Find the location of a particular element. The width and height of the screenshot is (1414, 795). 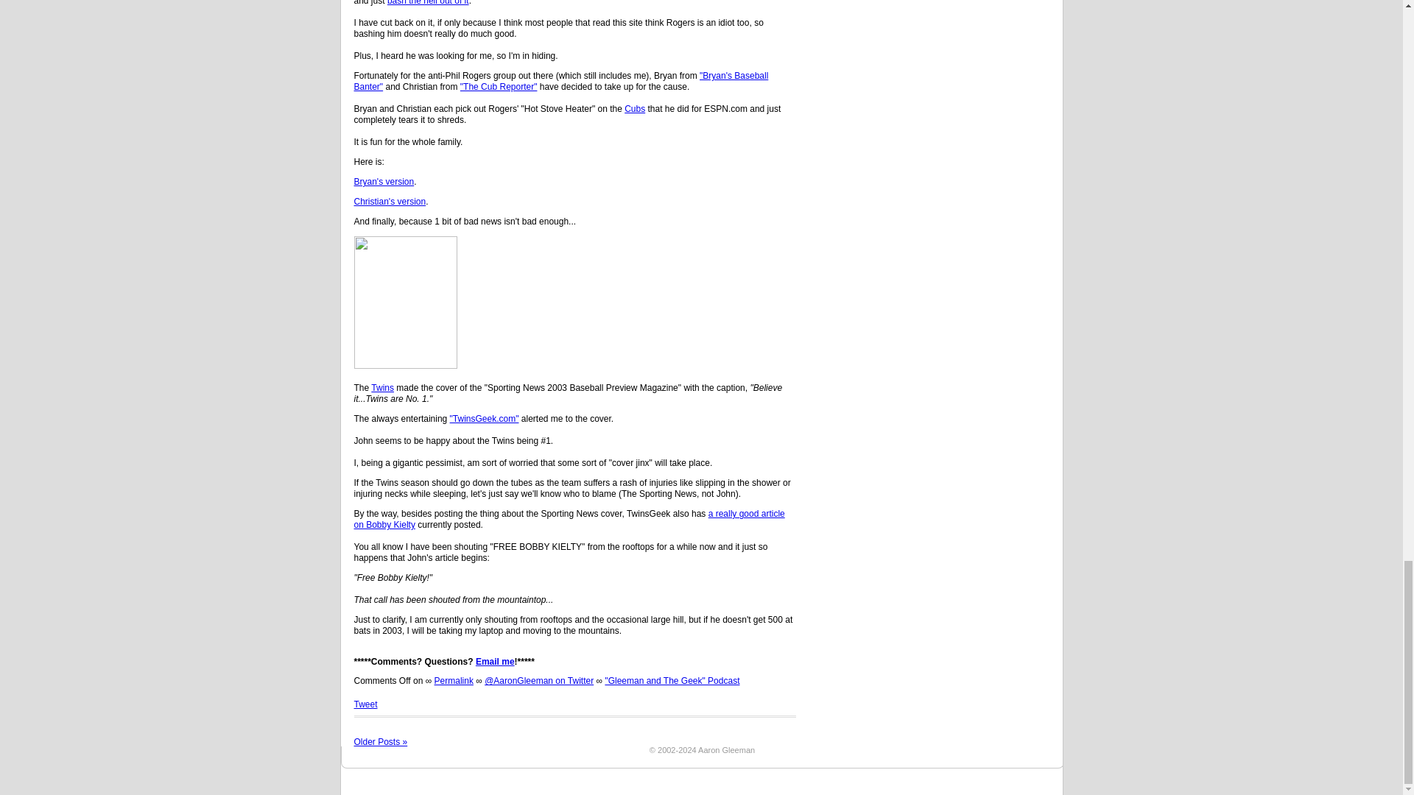

a really good article on Bobby Kielty is located at coordinates (569, 520).